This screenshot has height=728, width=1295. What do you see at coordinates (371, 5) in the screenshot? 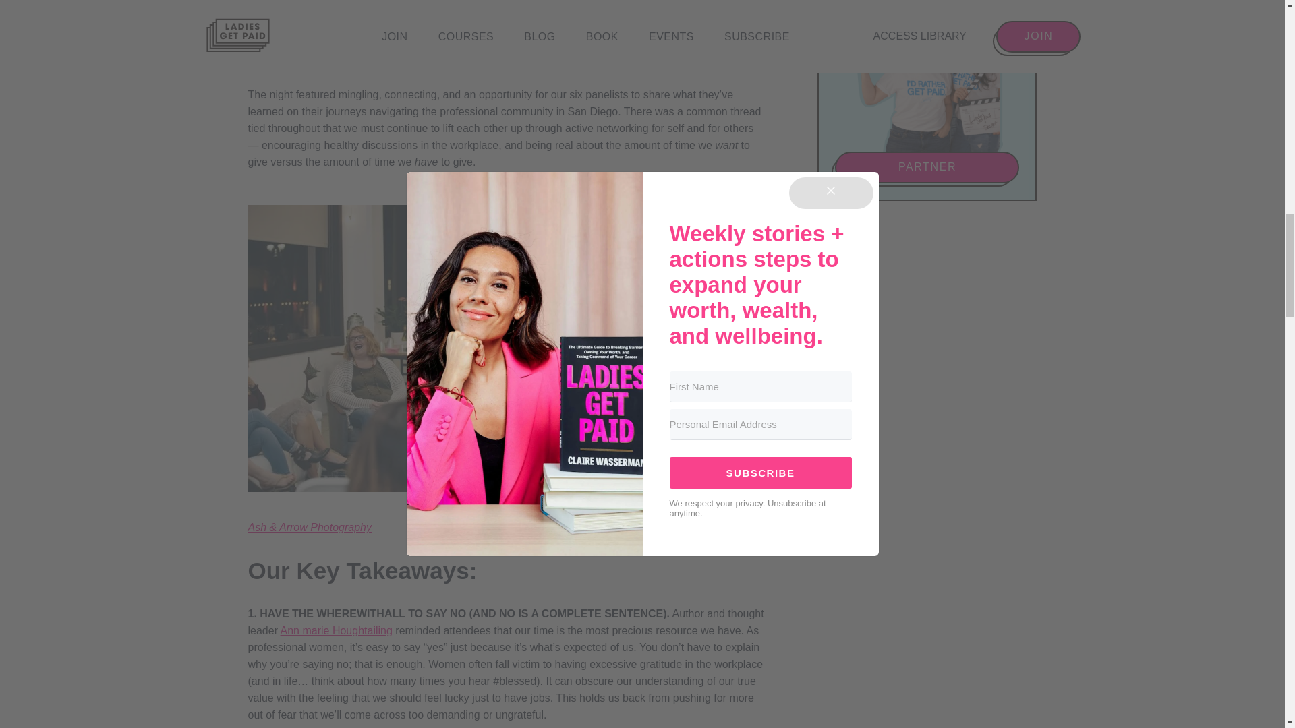
I see `Union Cowork East Village` at bounding box center [371, 5].